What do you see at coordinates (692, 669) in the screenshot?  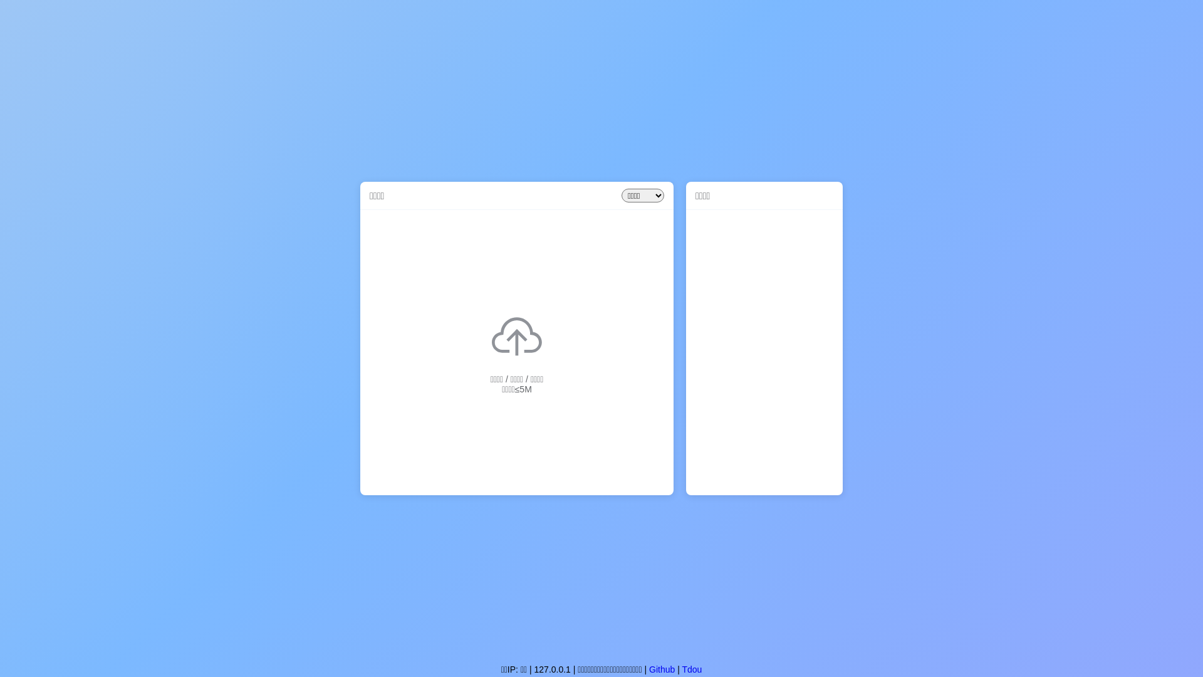 I see `Tdou` at bounding box center [692, 669].